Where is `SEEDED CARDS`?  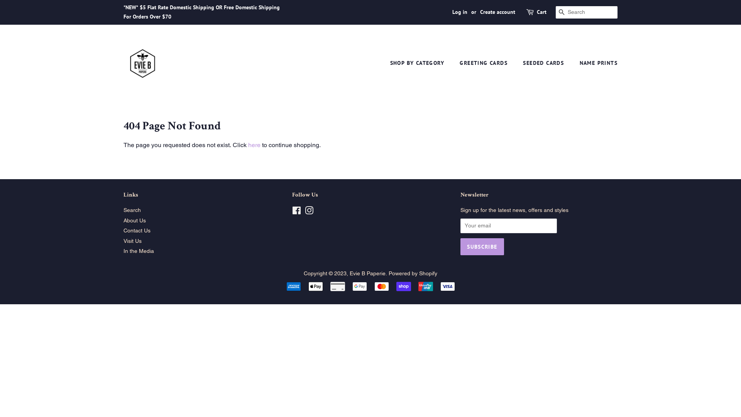
SEEDED CARDS is located at coordinates (544, 63).